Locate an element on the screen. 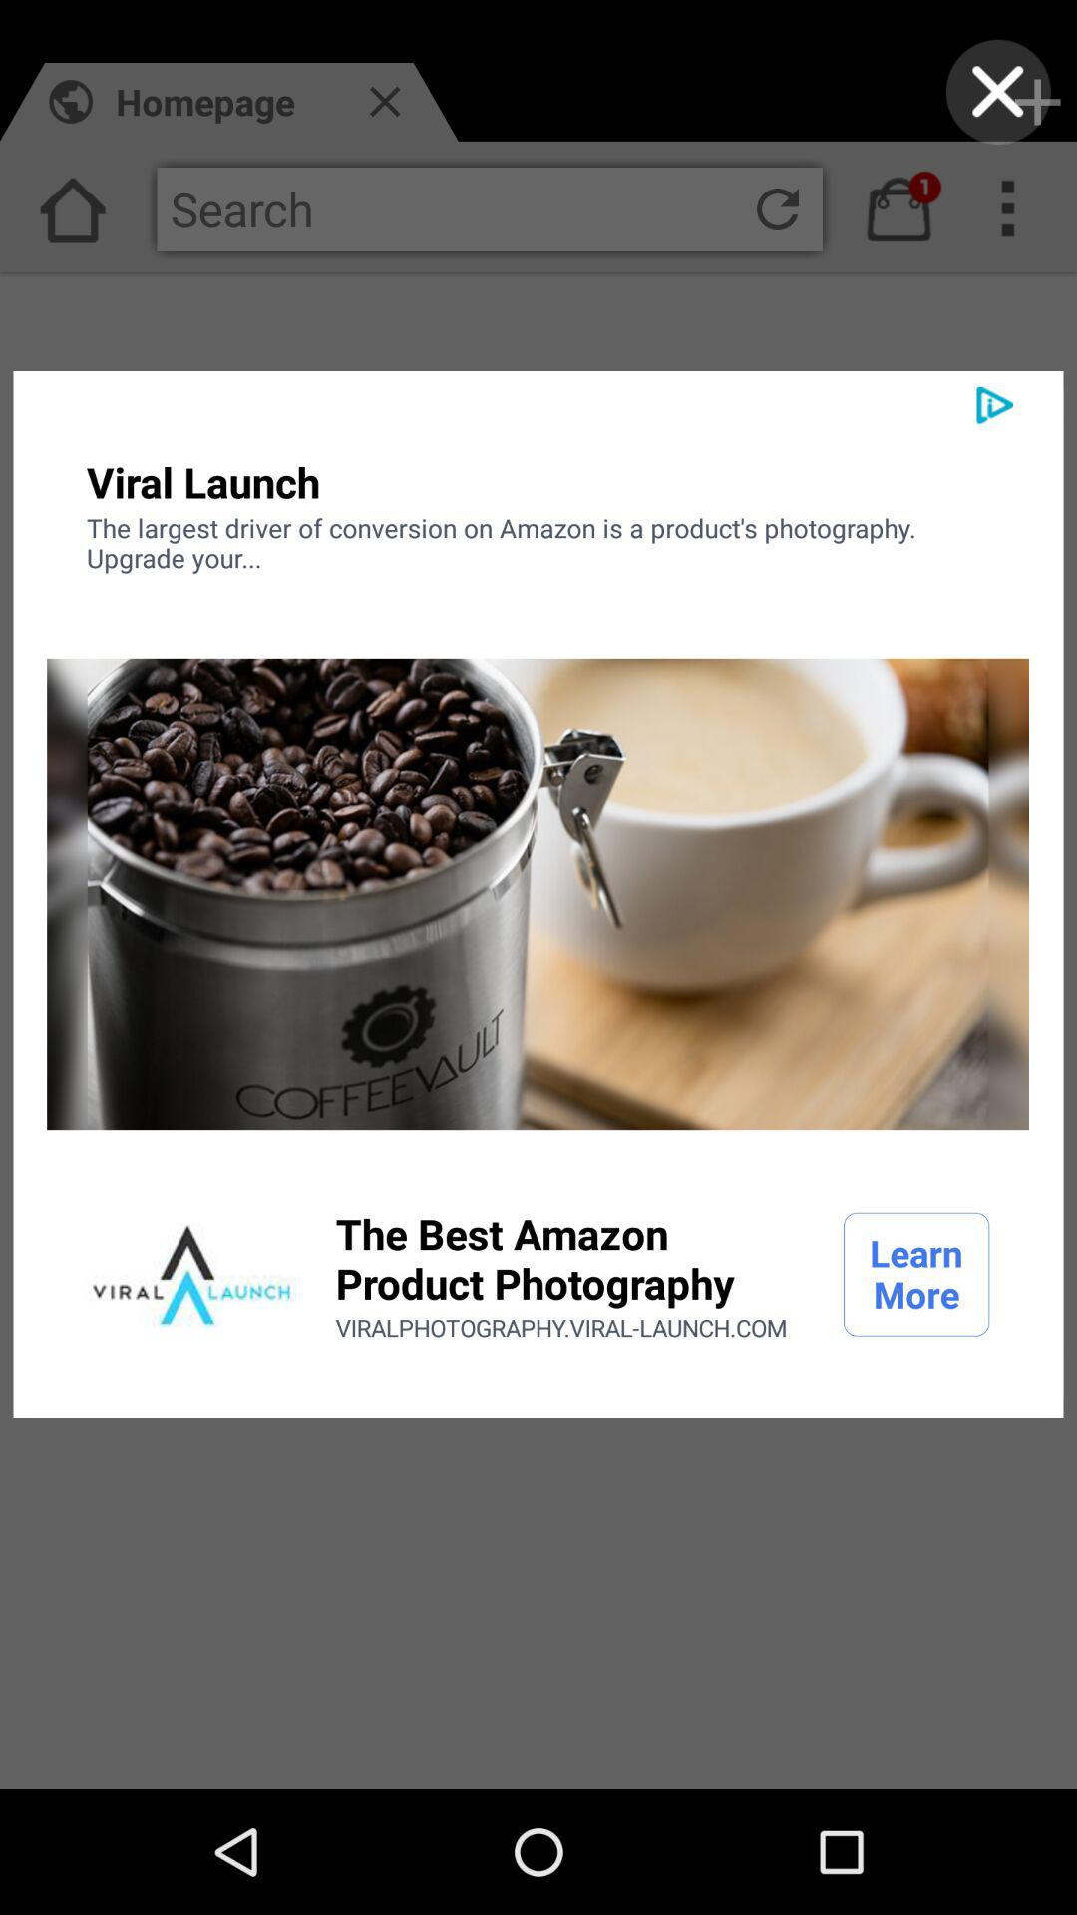 This screenshot has height=1915, width=1077. close advertisement is located at coordinates (997, 92).